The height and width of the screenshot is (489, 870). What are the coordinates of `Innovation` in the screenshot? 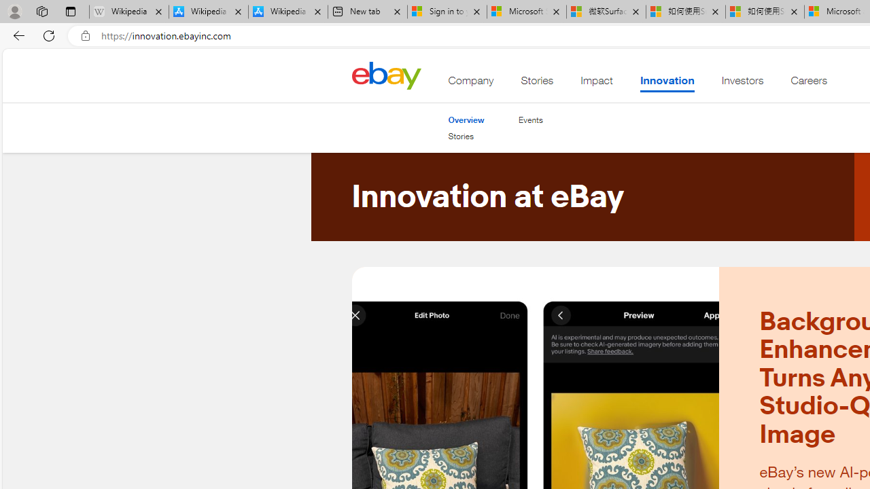 It's located at (666, 84).